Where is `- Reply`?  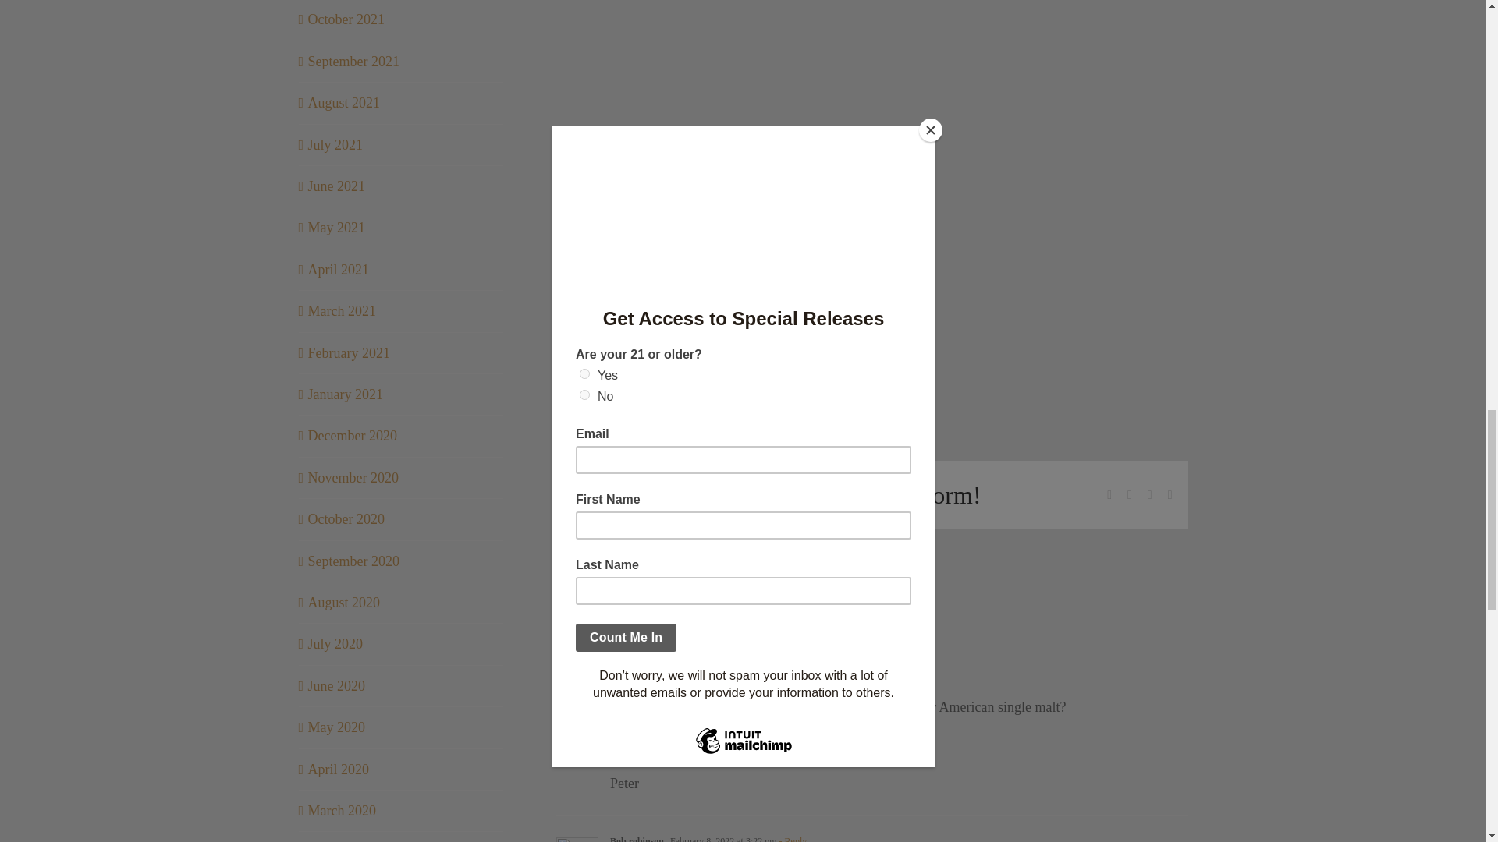
- Reply is located at coordinates (796, 624).